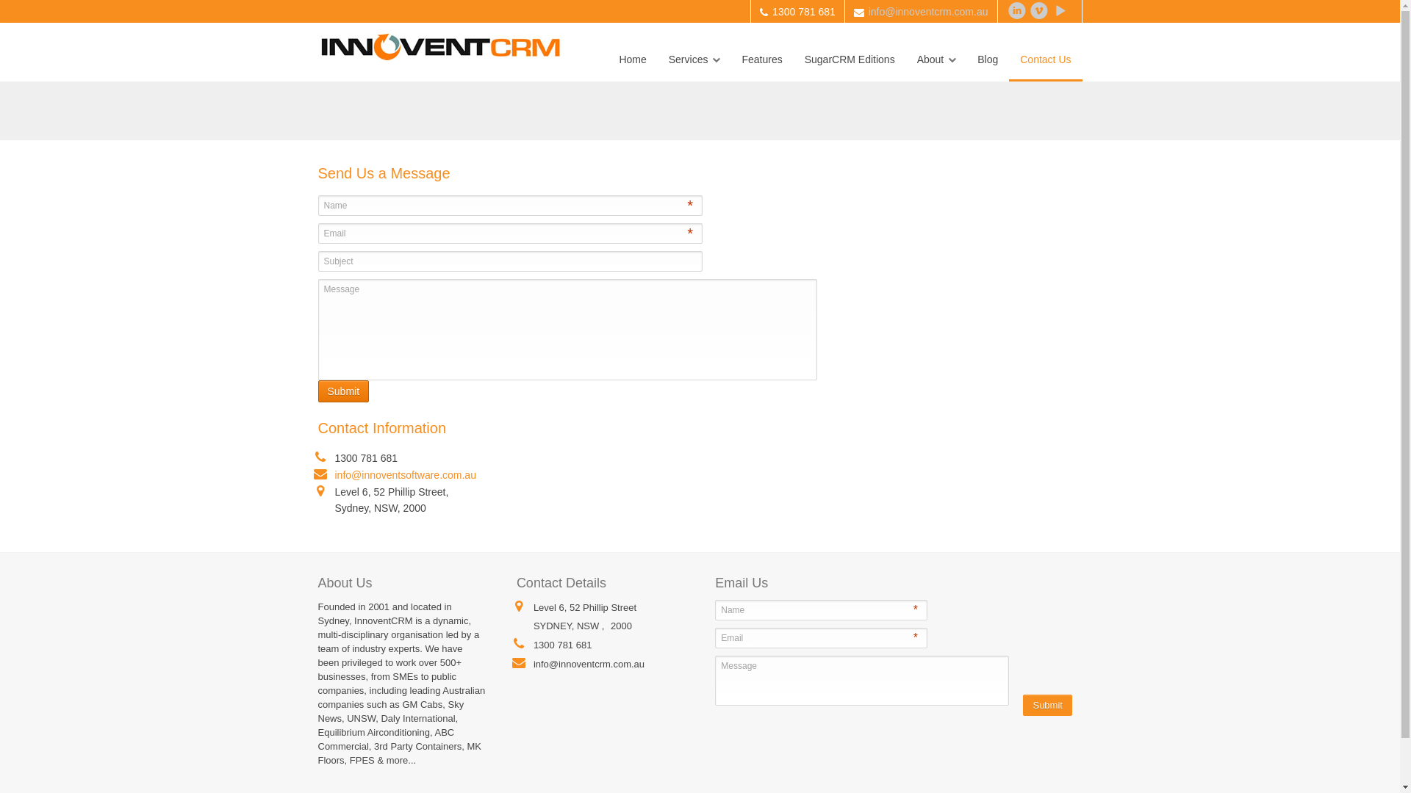  Describe the element at coordinates (1017, 11) in the screenshot. I see `Linked In` at that location.